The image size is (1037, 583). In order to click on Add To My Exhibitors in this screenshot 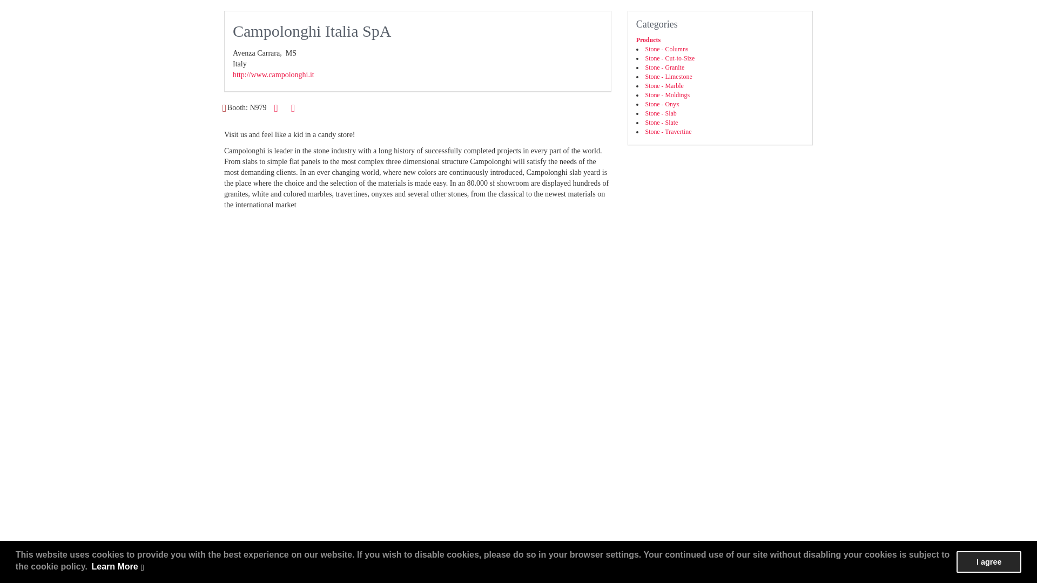, I will do `click(293, 109)`.